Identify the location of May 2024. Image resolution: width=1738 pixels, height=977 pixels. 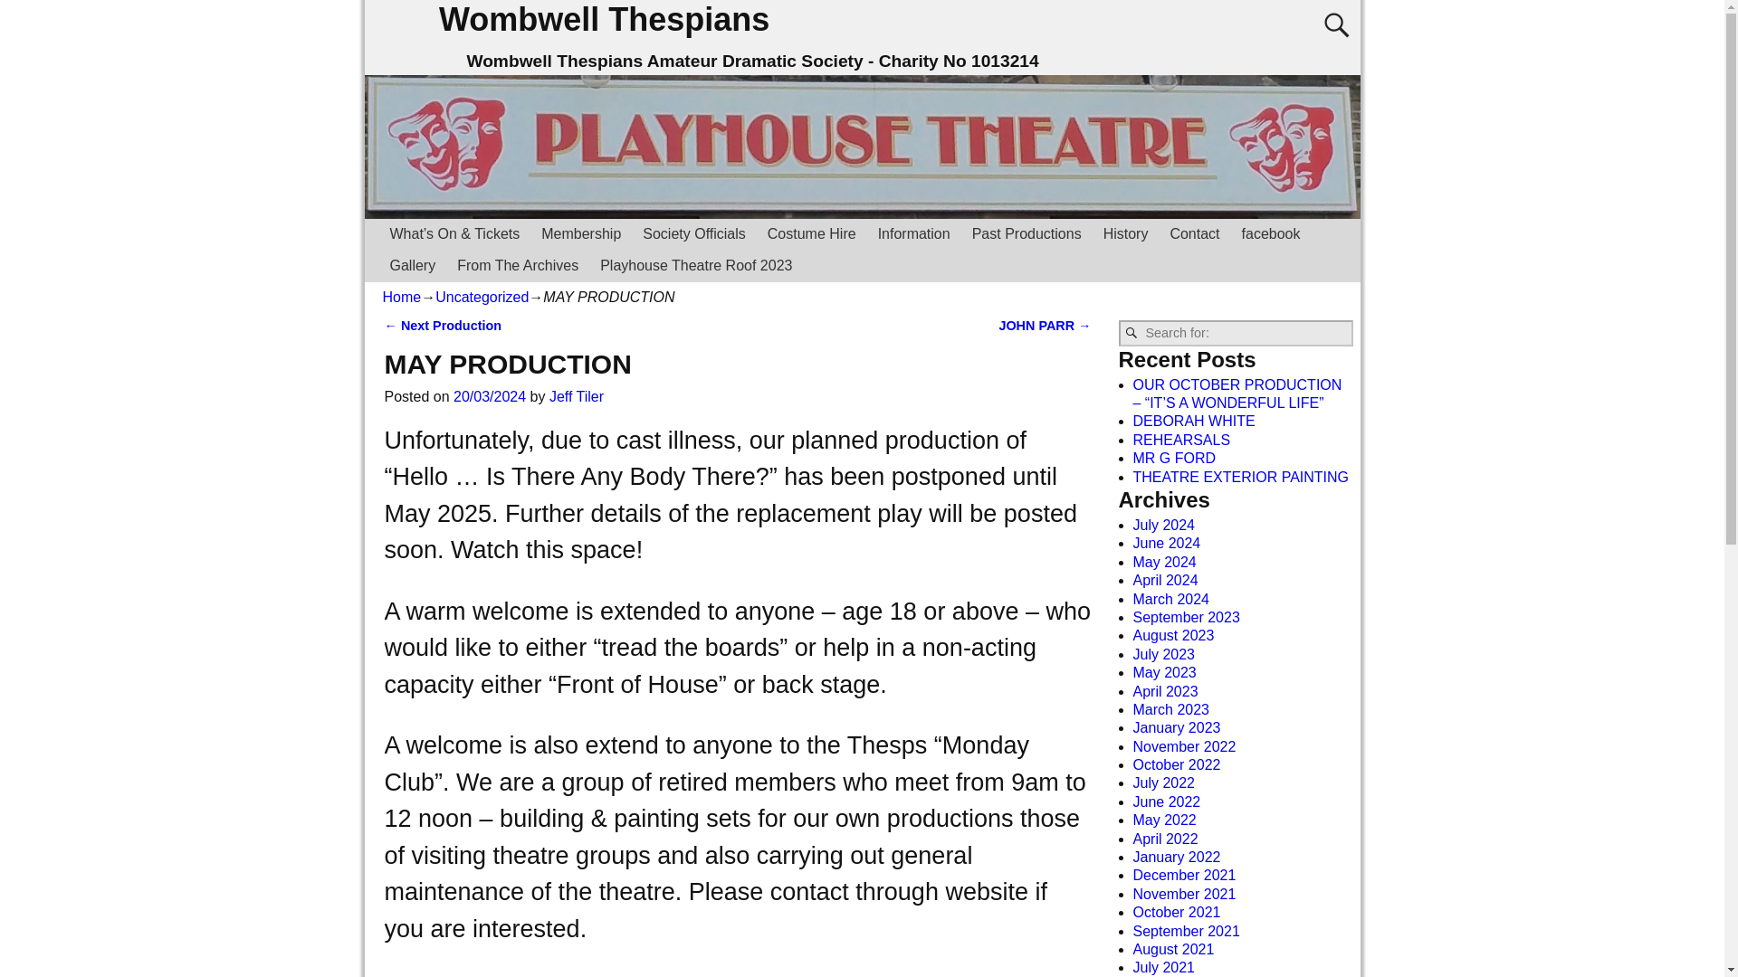
(1164, 562).